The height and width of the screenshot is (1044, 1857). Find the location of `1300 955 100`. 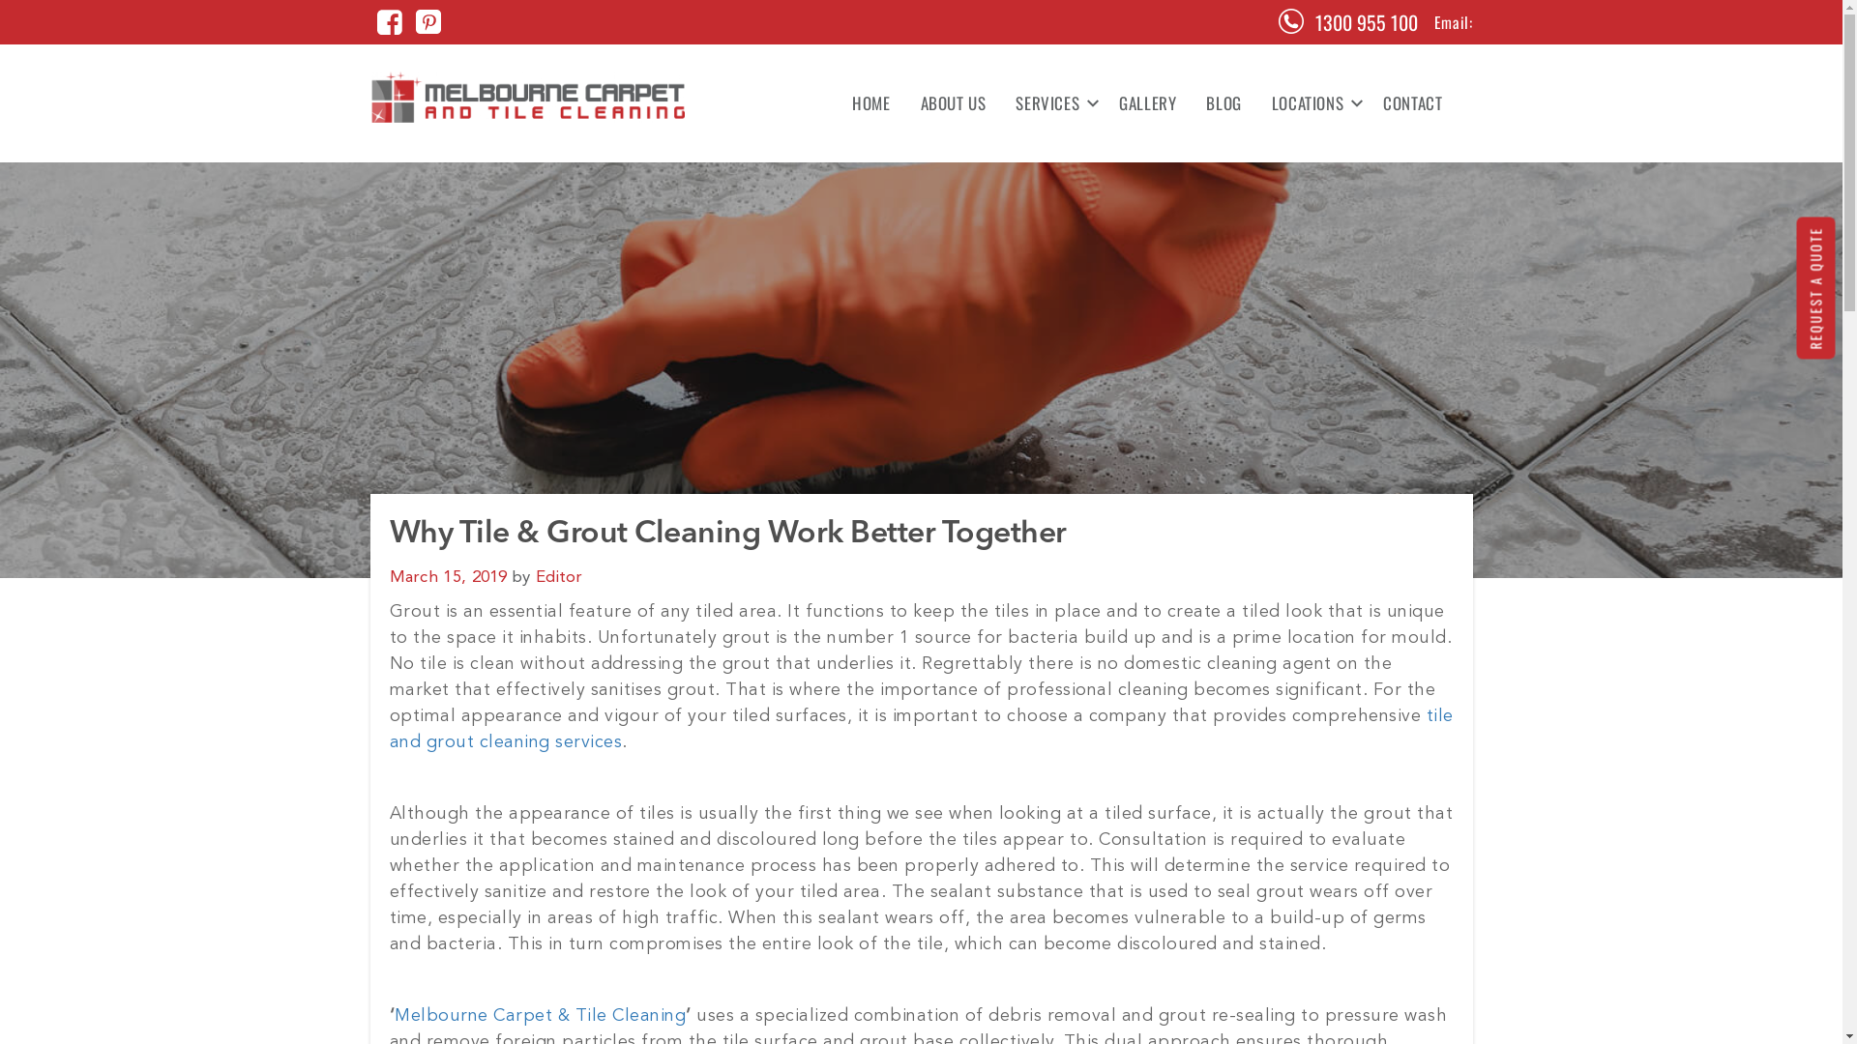

1300 955 100 is located at coordinates (1367, 22).